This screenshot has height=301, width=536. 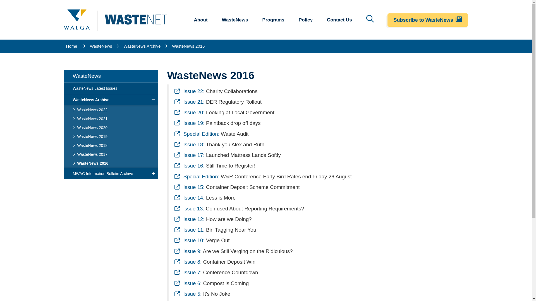 What do you see at coordinates (189, 166) in the screenshot?
I see `Issue 16:` at bounding box center [189, 166].